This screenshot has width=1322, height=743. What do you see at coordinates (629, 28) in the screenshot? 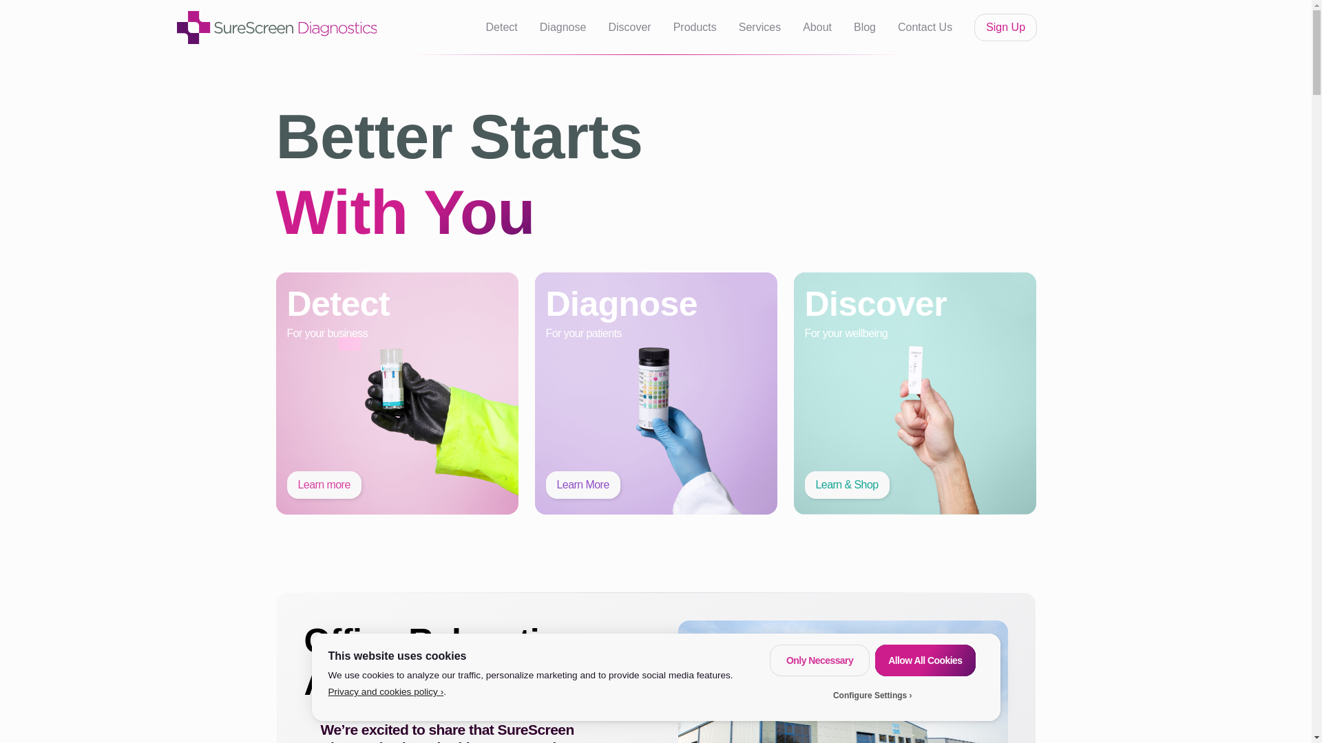
I see `Discover` at bounding box center [629, 28].